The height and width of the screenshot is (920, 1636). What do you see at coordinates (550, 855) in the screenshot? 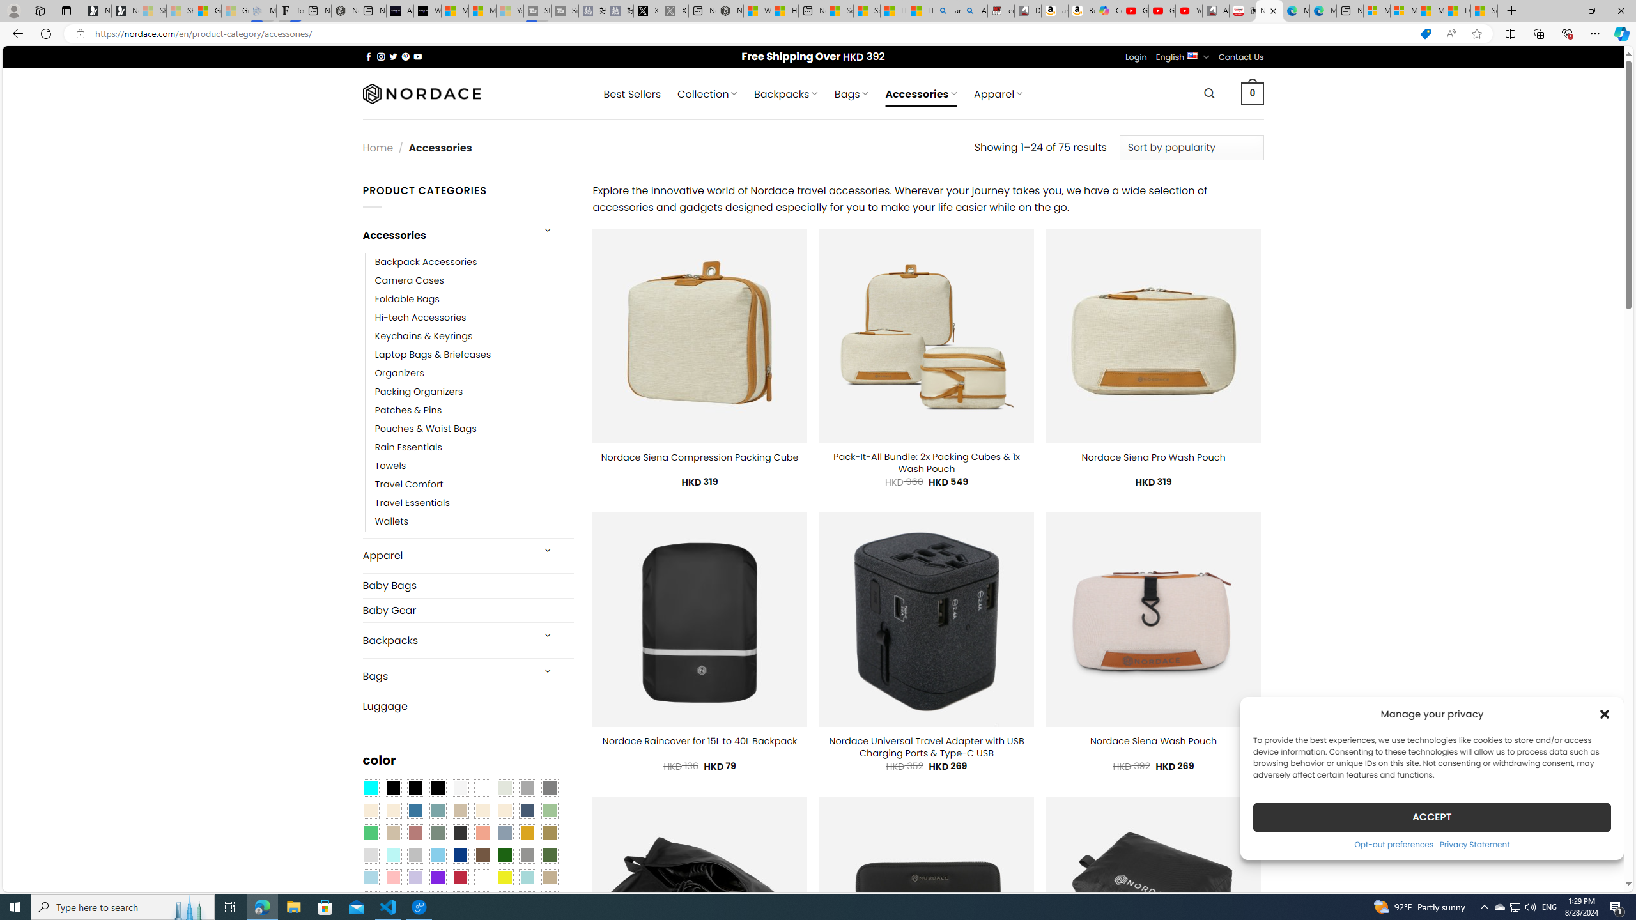
I see `Green` at bounding box center [550, 855].